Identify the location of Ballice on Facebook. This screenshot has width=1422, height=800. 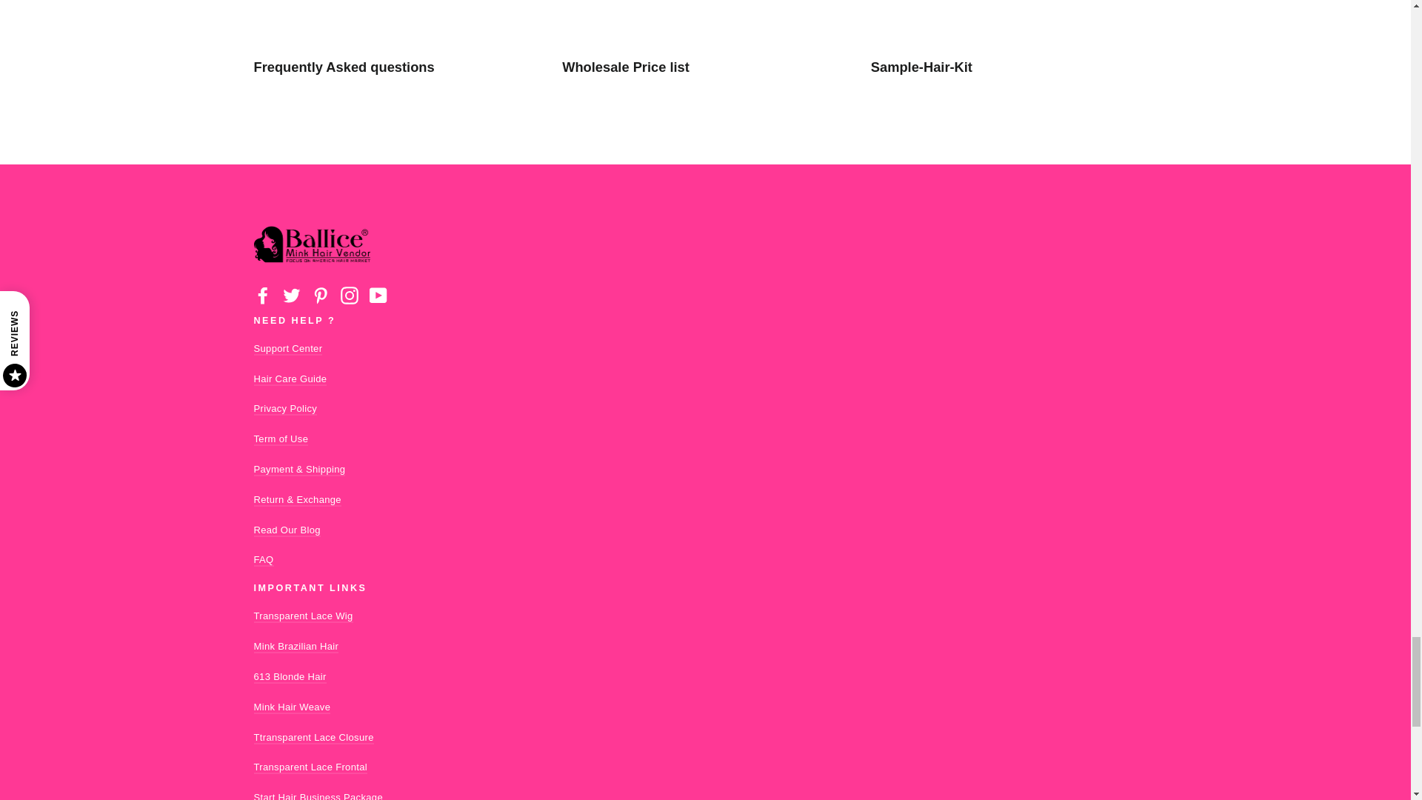
(262, 295).